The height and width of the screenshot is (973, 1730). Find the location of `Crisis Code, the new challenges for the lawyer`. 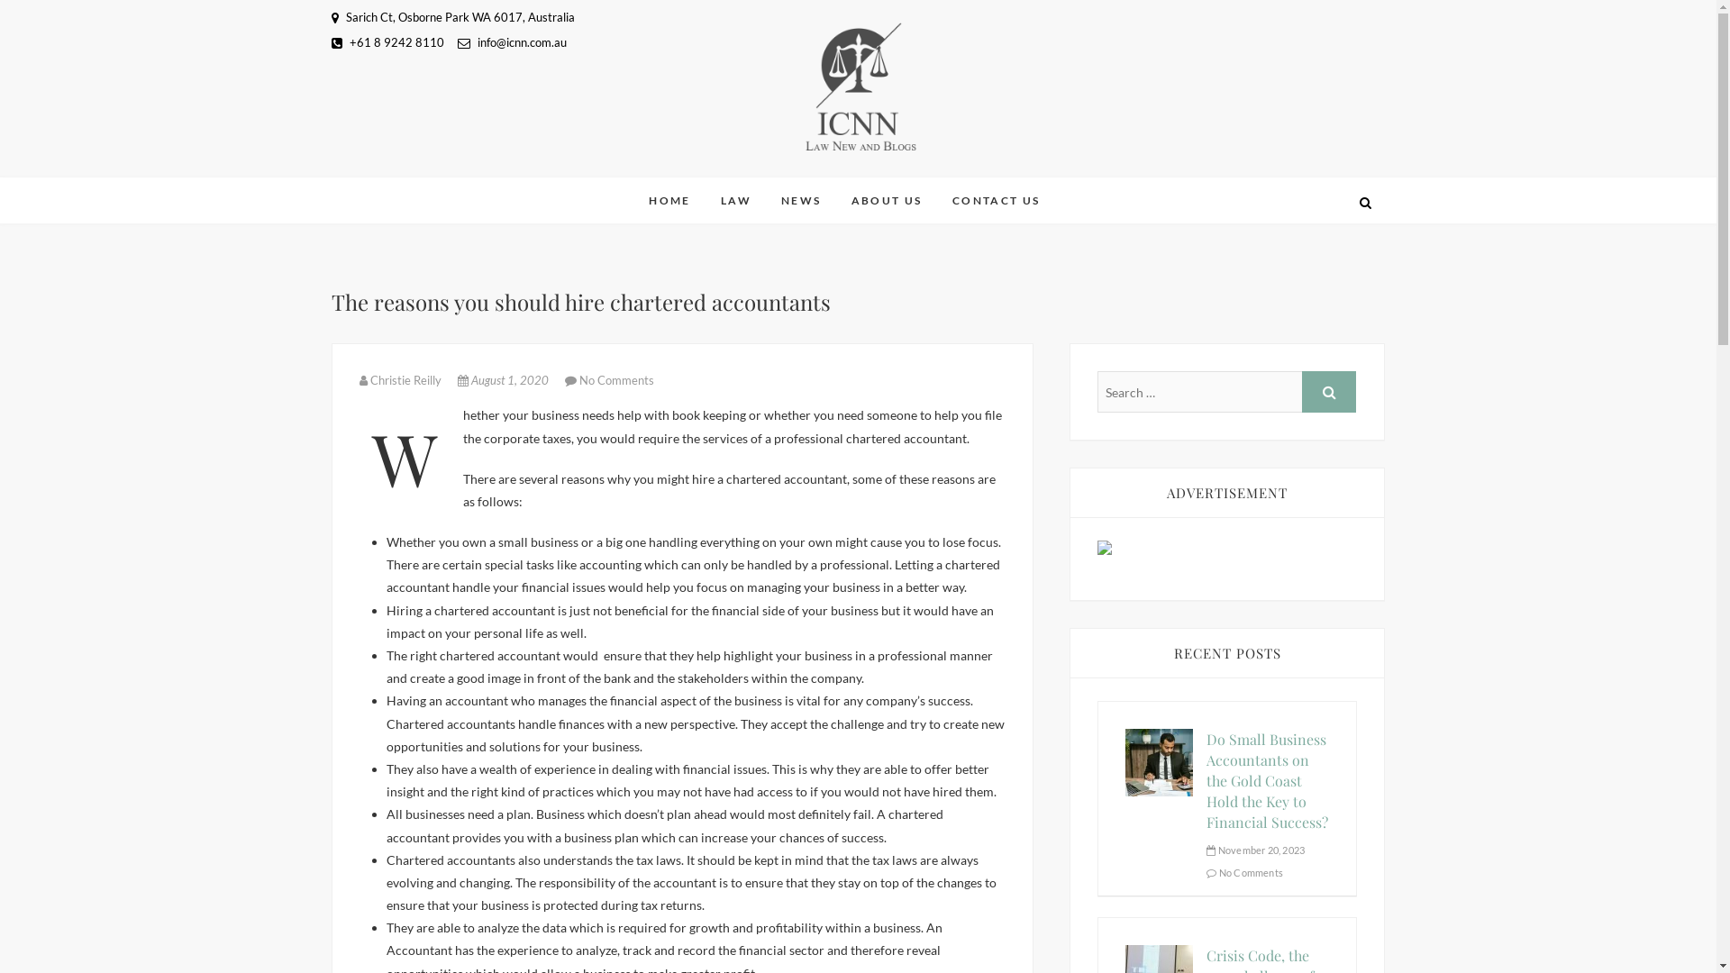

Crisis Code, the new challenges for the lawyer is located at coordinates (1159, 957).